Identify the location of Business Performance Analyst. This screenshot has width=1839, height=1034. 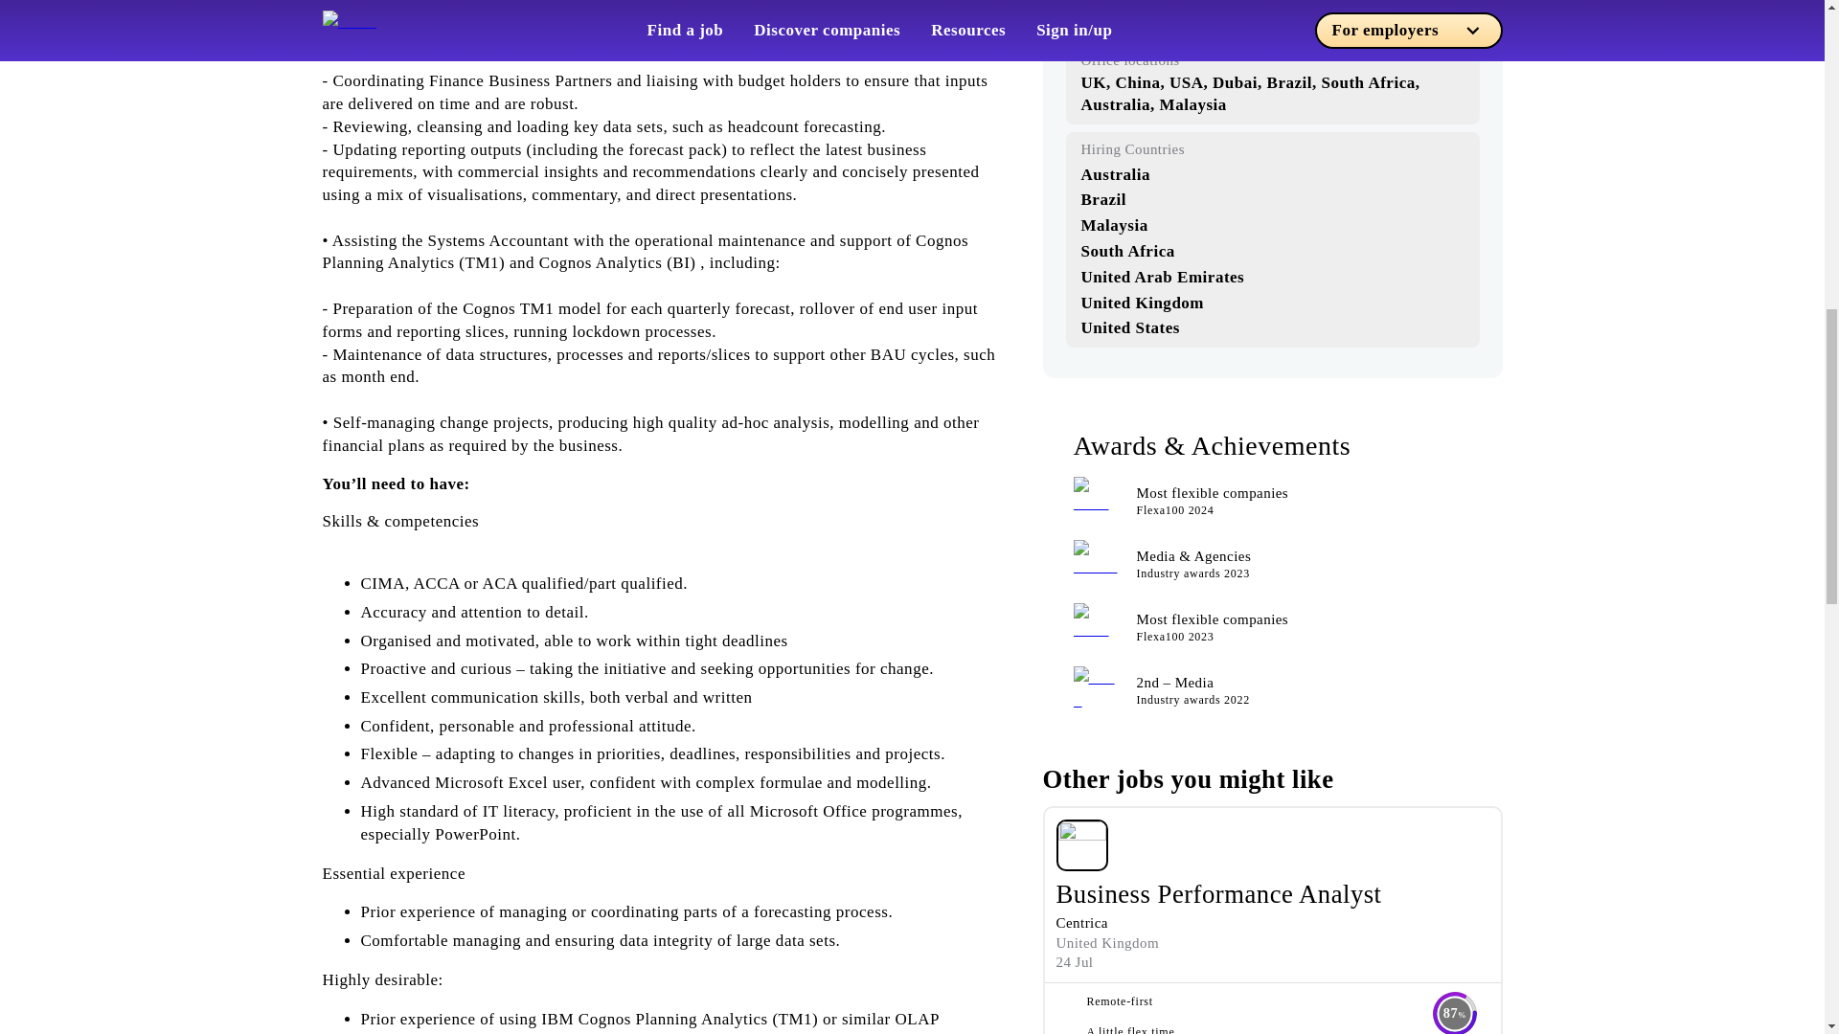
(1218, 894).